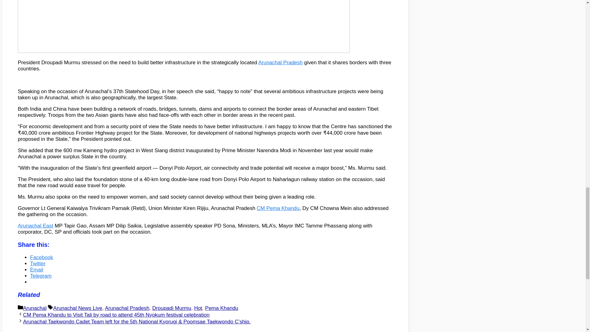 The width and height of the screenshot is (590, 332). I want to click on Email, so click(36, 270).